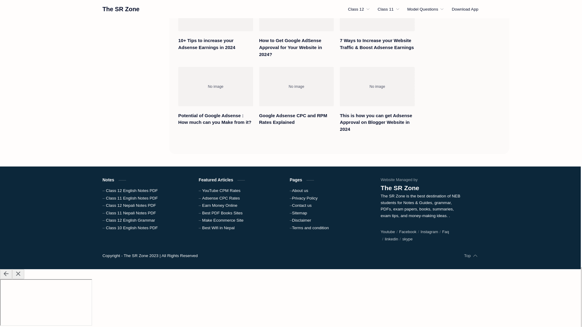 This screenshot has width=582, height=327. Describe the element at coordinates (296, 119) in the screenshot. I see `Google Adsense CPC and RPM Rates Explained` at that location.